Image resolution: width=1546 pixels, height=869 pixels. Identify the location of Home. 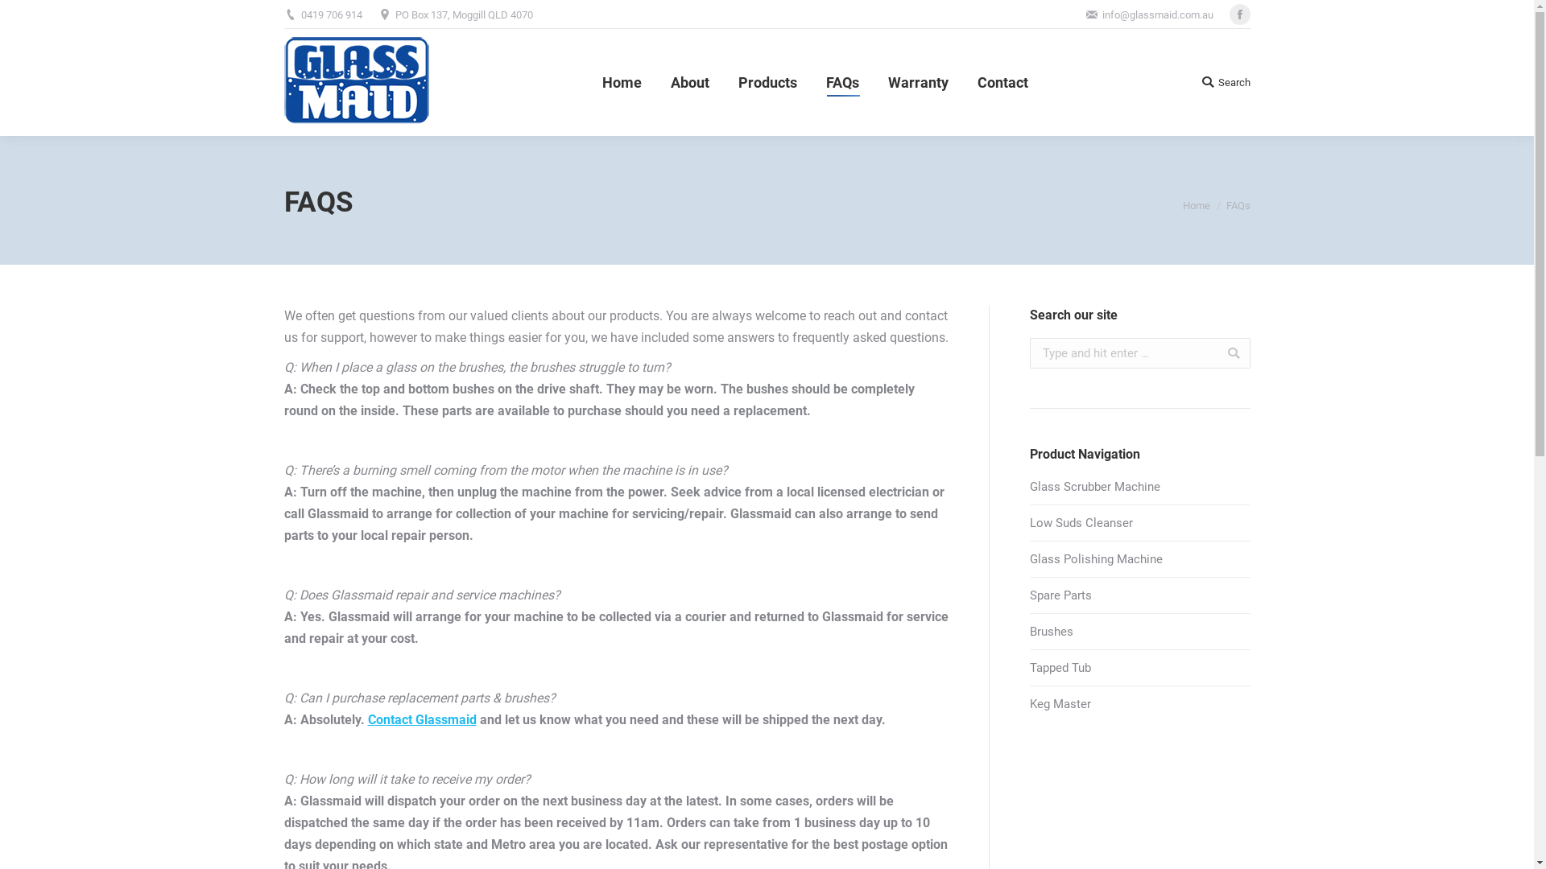
(1196, 206).